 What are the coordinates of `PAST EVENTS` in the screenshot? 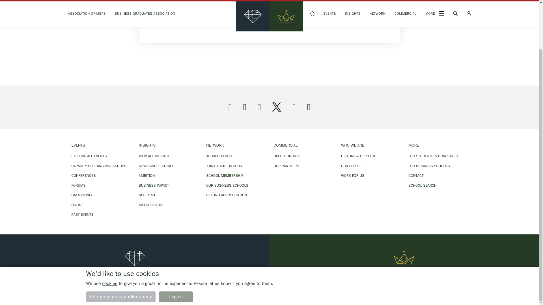 It's located at (101, 215).